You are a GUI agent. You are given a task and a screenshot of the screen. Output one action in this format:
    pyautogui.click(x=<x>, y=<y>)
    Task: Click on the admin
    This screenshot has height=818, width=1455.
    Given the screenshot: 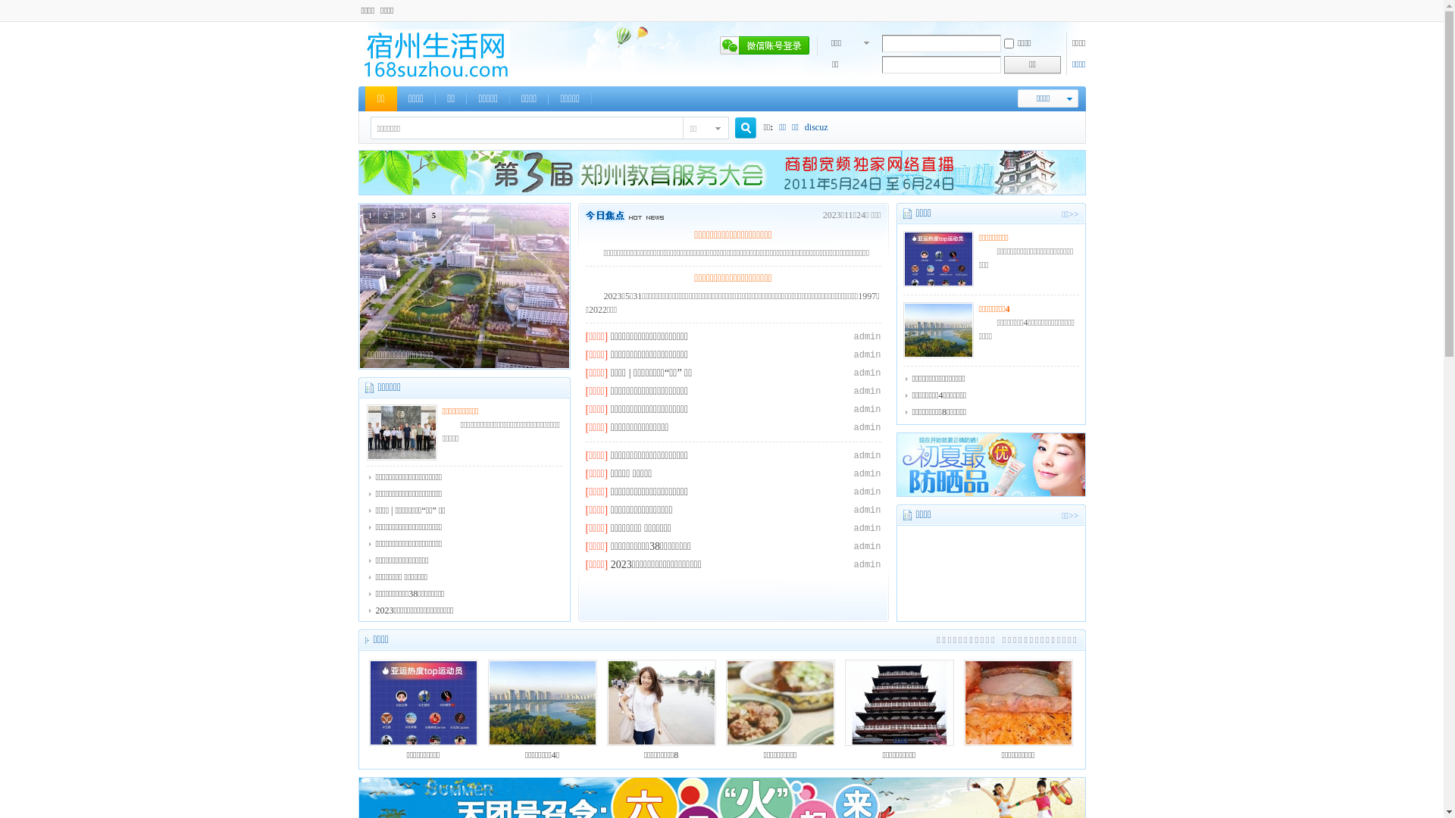 What is the action you would take?
    pyautogui.click(x=867, y=456)
    